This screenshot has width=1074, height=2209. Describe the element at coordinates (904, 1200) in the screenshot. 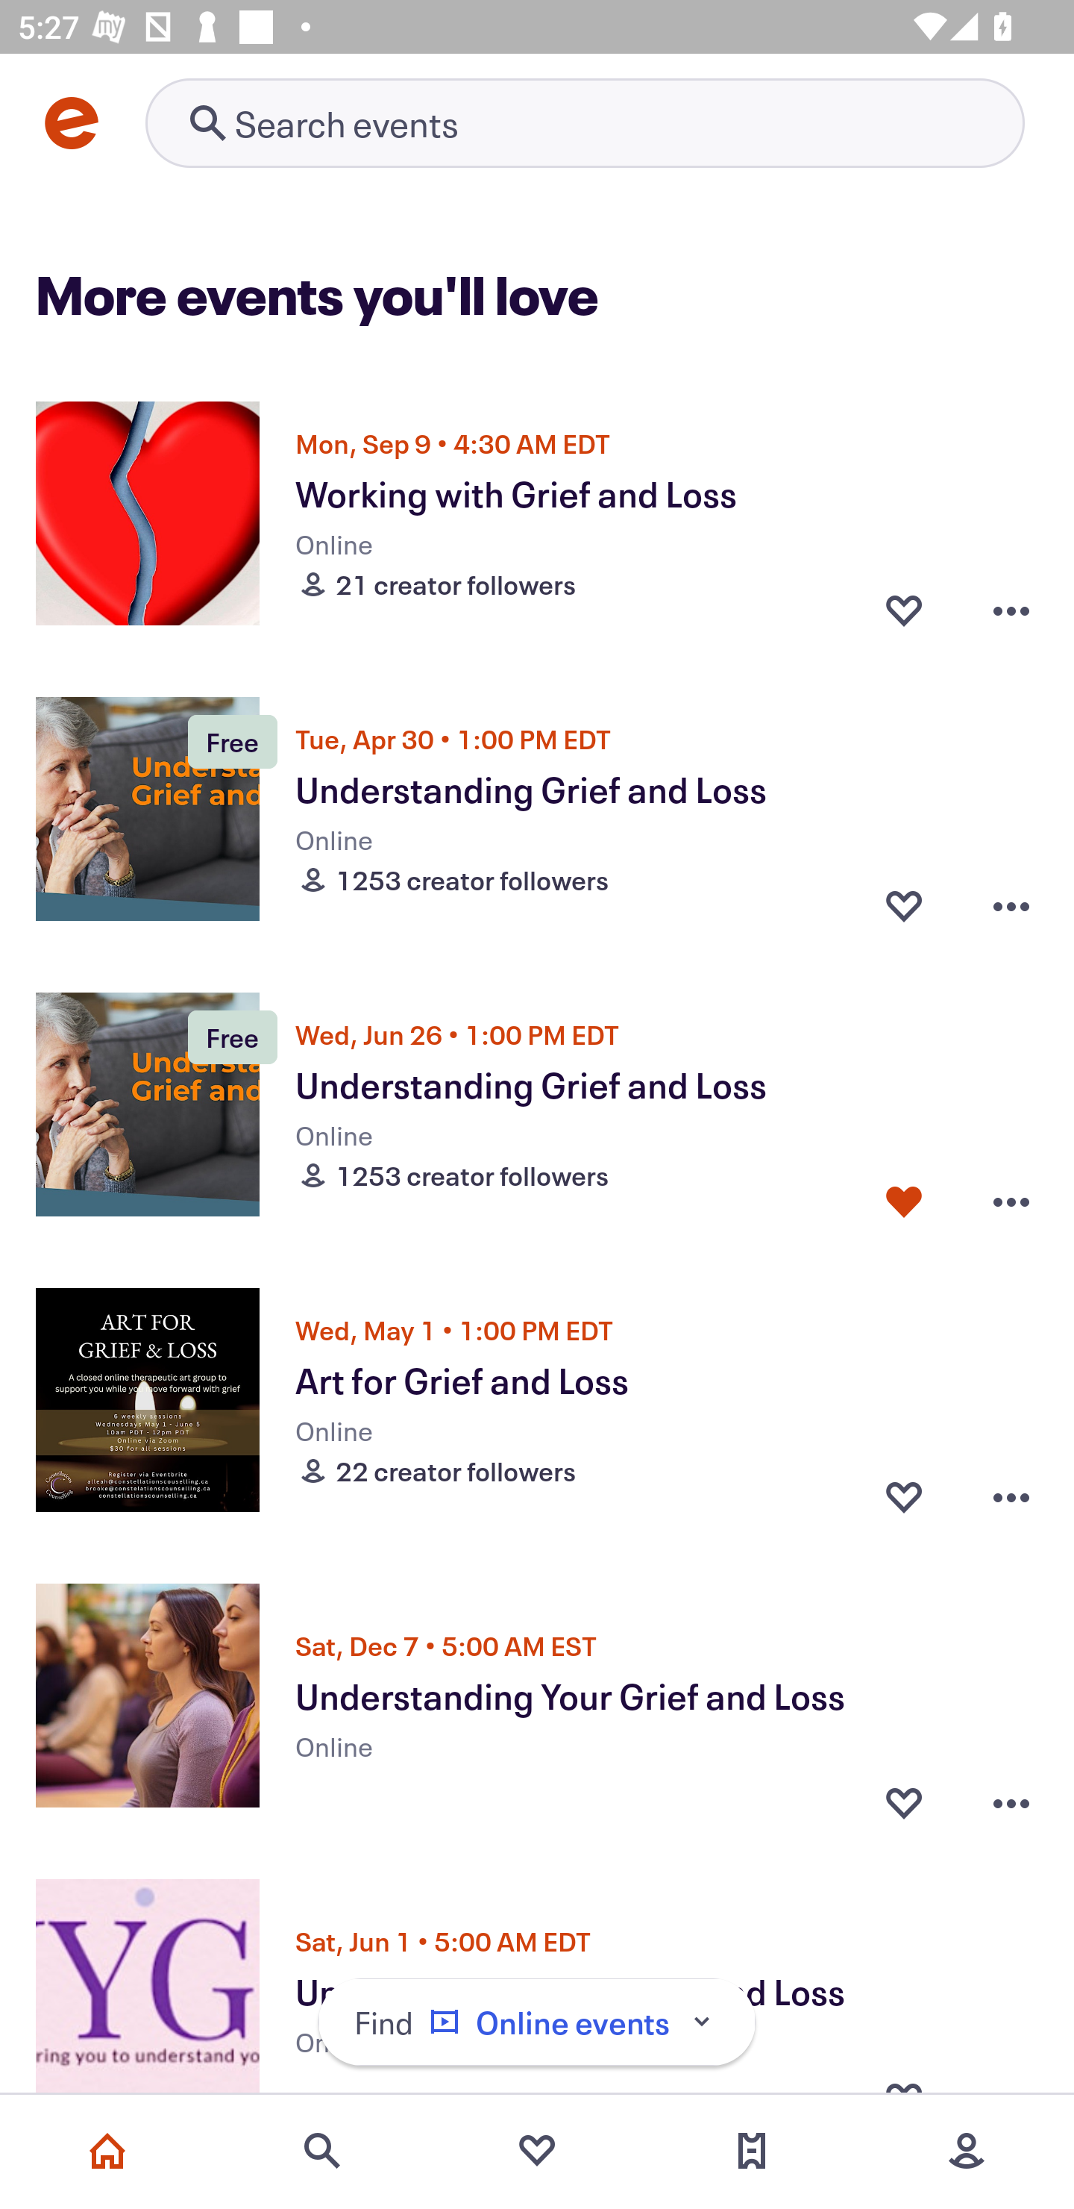

I see `Favorite button` at that location.